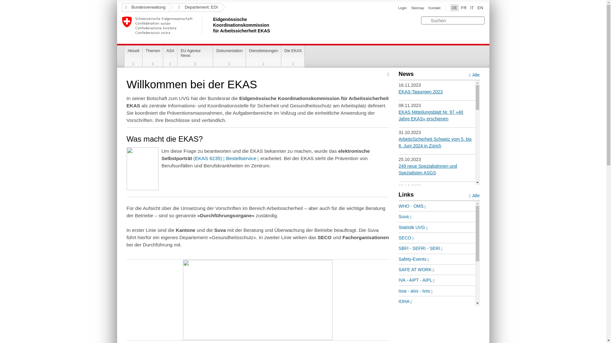 Image resolution: width=611 pixels, height=343 pixels. I want to click on ICOH - CIST, so click(412, 323).